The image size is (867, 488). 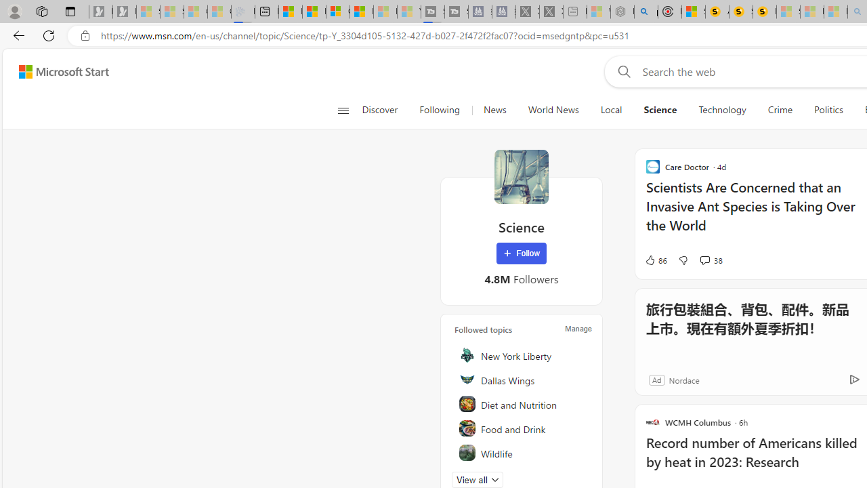 What do you see at coordinates (522, 404) in the screenshot?
I see `Diet and Nutrition` at bounding box center [522, 404].